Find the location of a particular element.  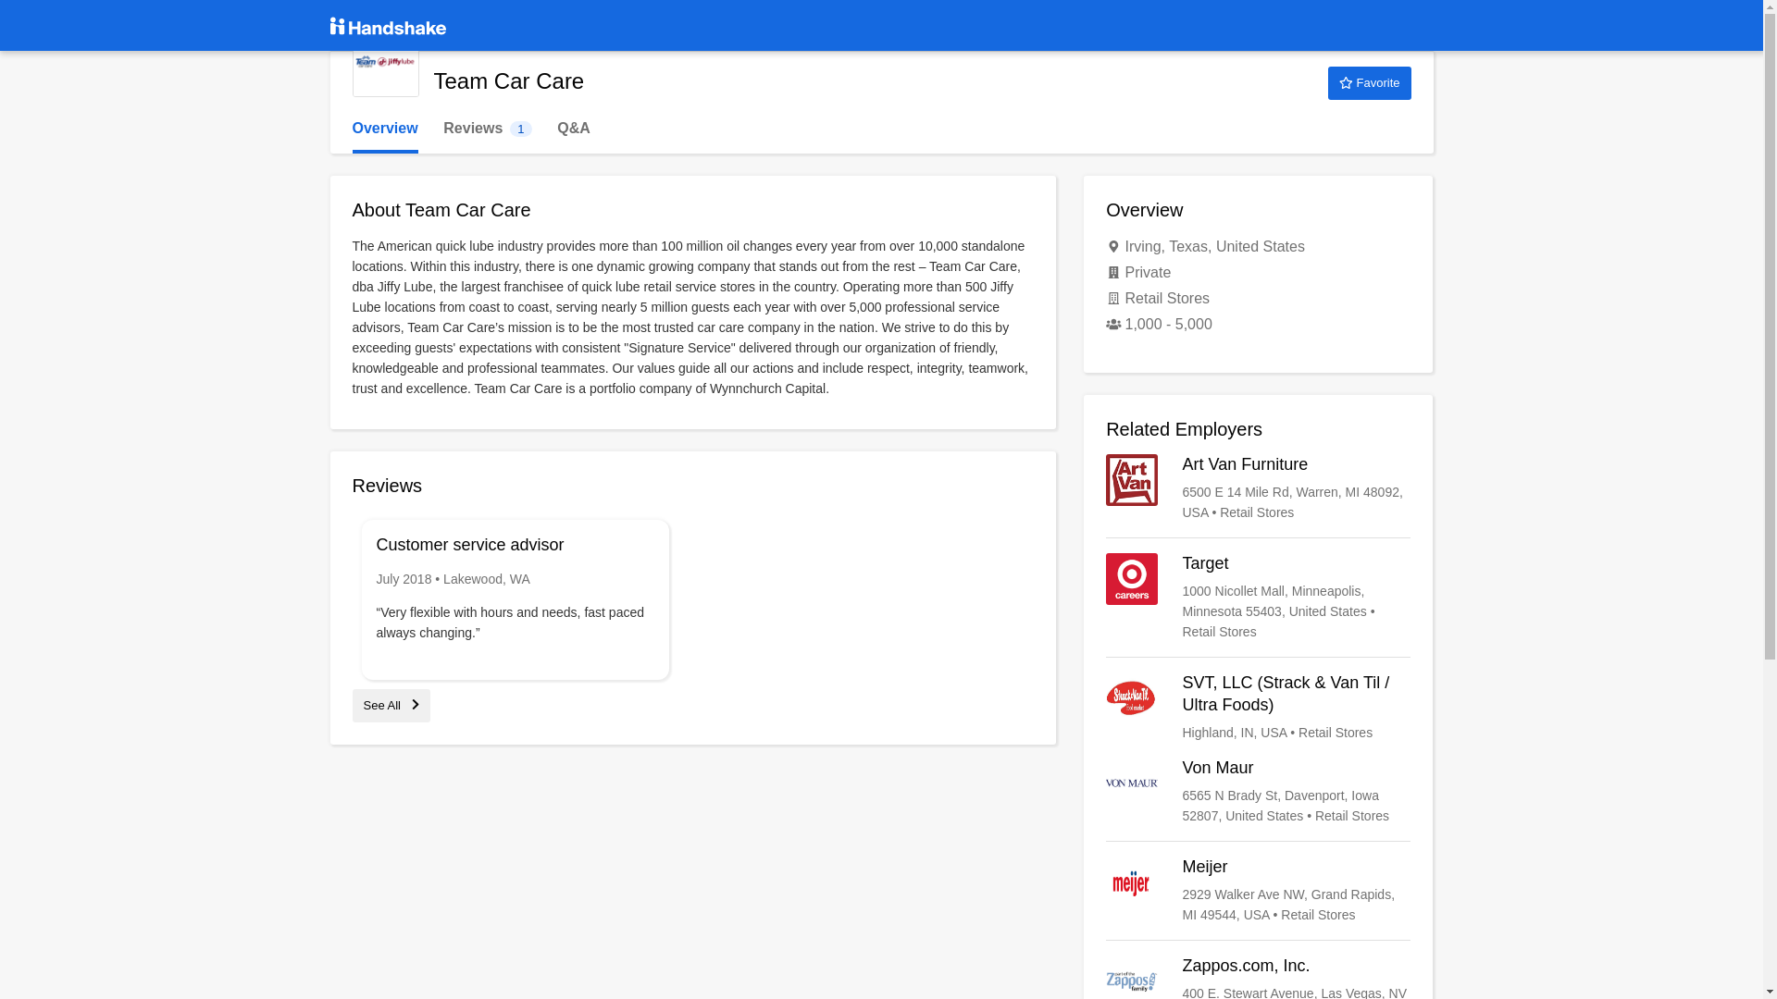

Target is located at coordinates (1258, 598).